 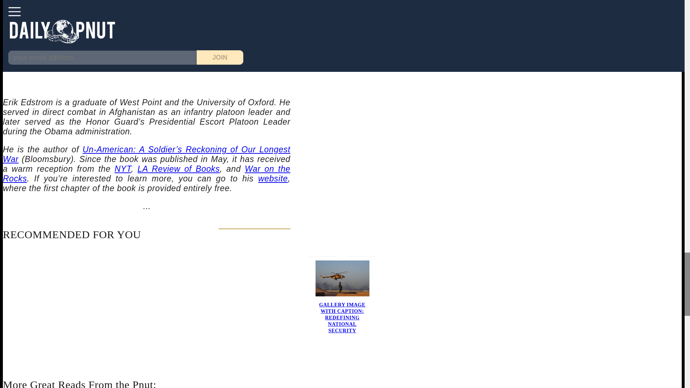 I want to click on LA Review of Books, so click(x=179, y=168).